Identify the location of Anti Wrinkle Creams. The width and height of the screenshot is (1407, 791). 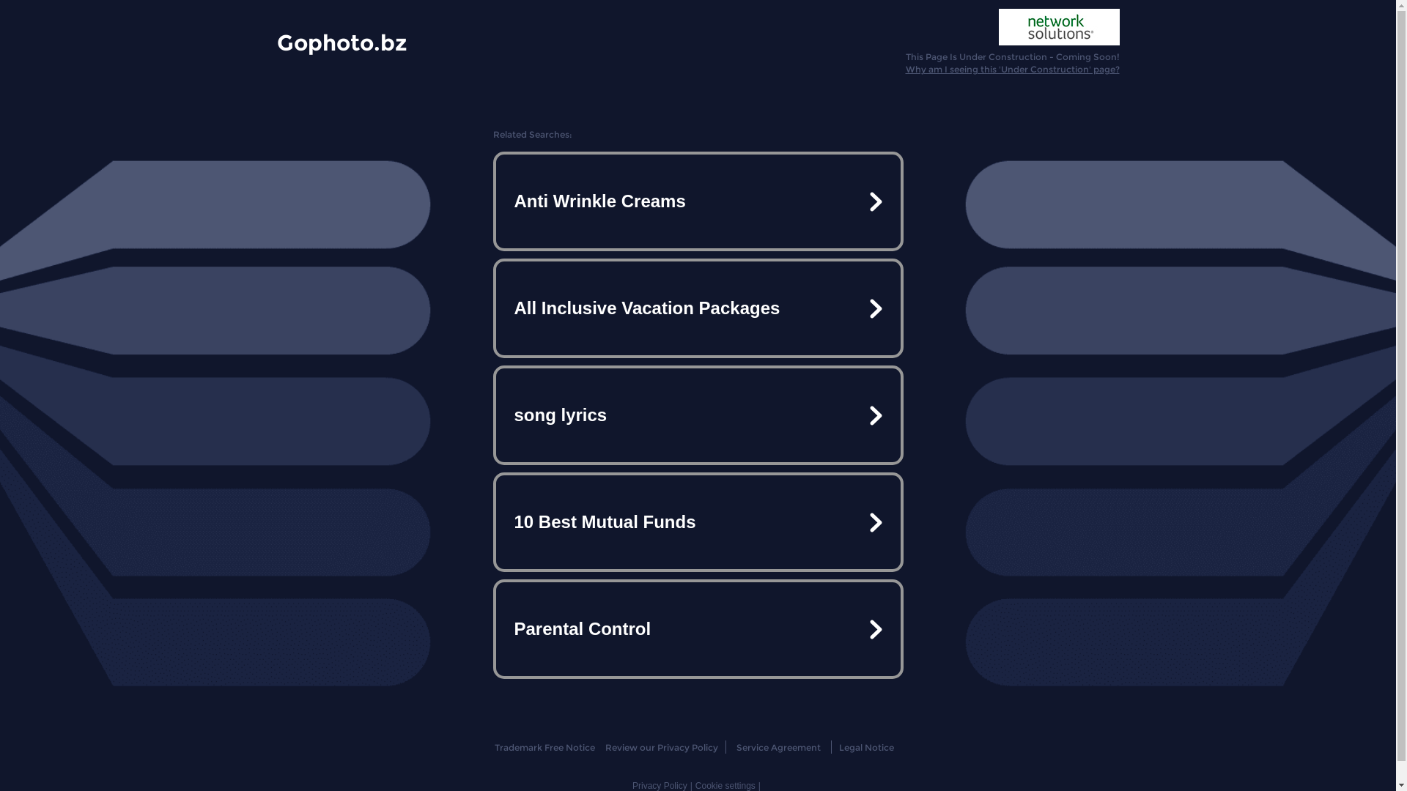
(698, 201).